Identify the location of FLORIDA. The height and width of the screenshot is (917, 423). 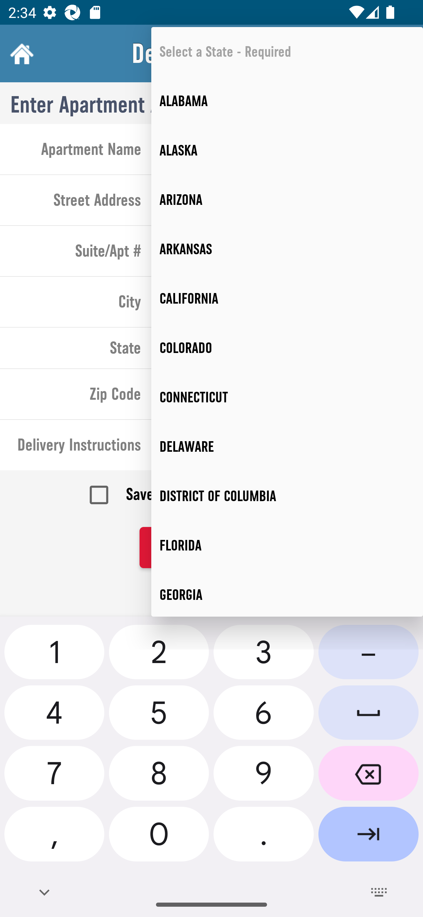
(287, 545).